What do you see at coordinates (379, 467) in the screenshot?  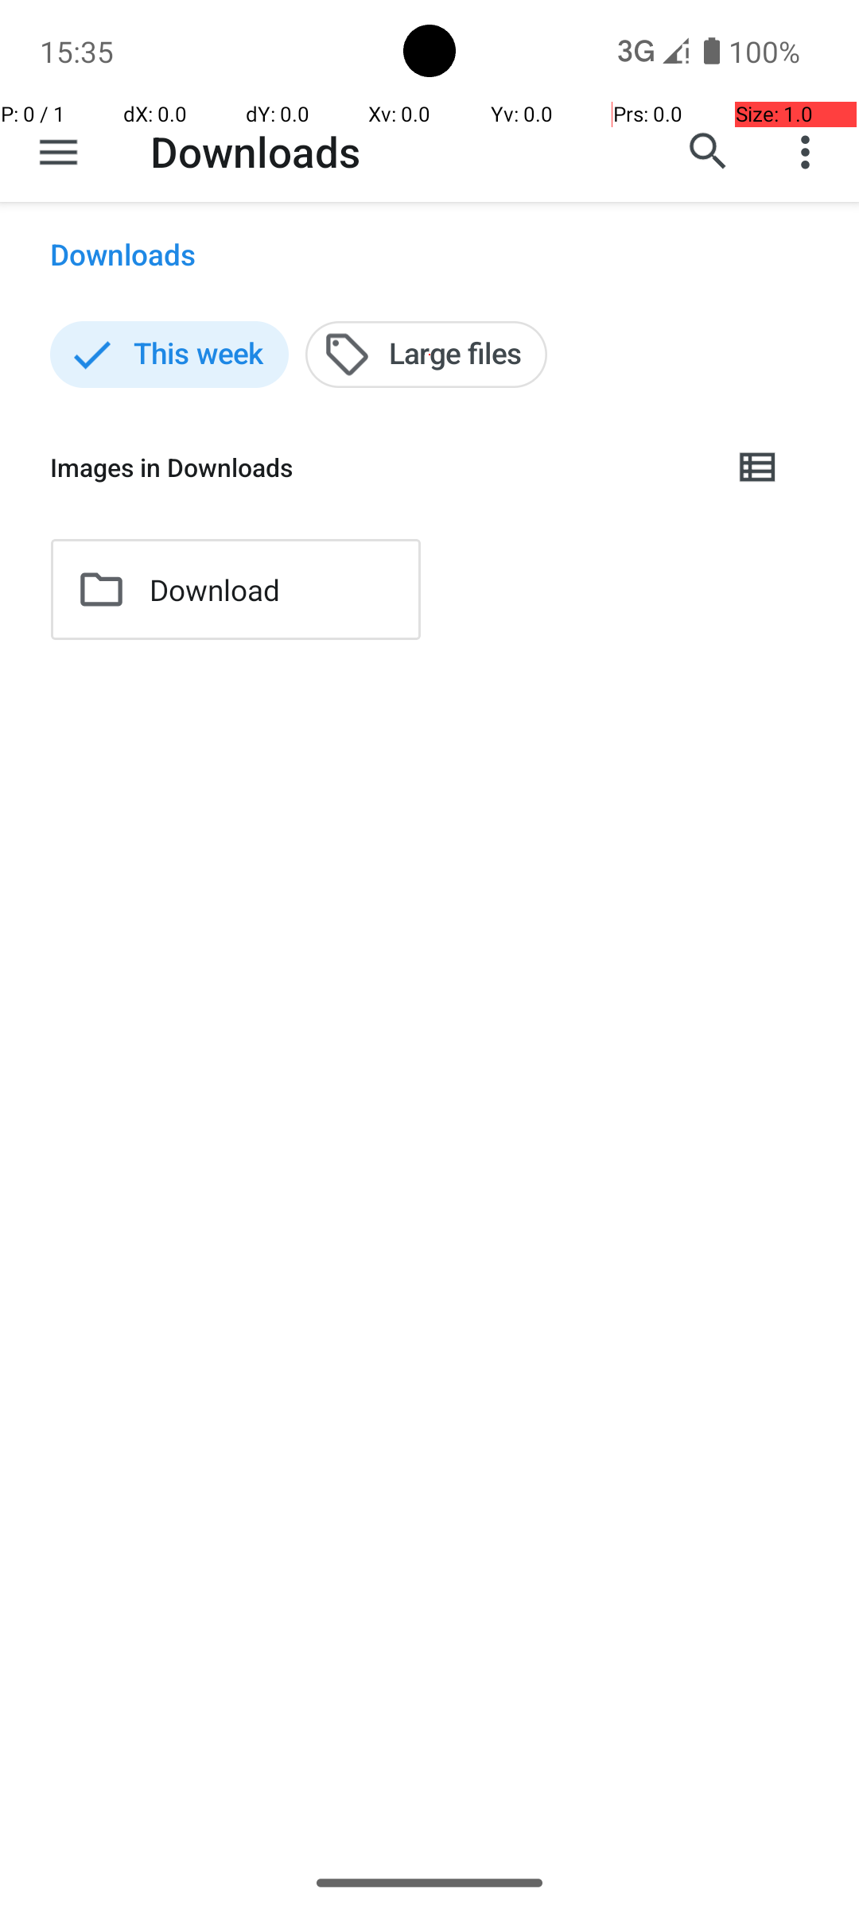 I see `Images in Downloads` at bounding box center [379, 467].